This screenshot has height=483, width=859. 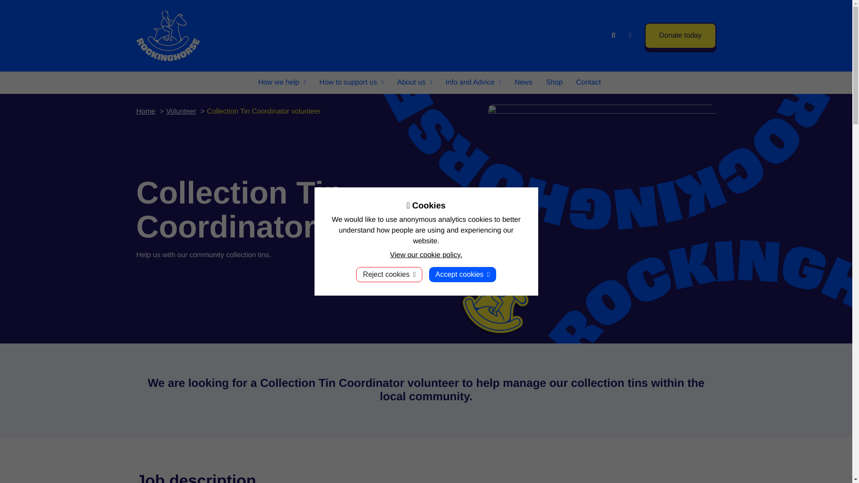 What do you see at coordinates (389, 275) in the screenshot?
I see `Reject cookies` at bounding box center [389, 275].